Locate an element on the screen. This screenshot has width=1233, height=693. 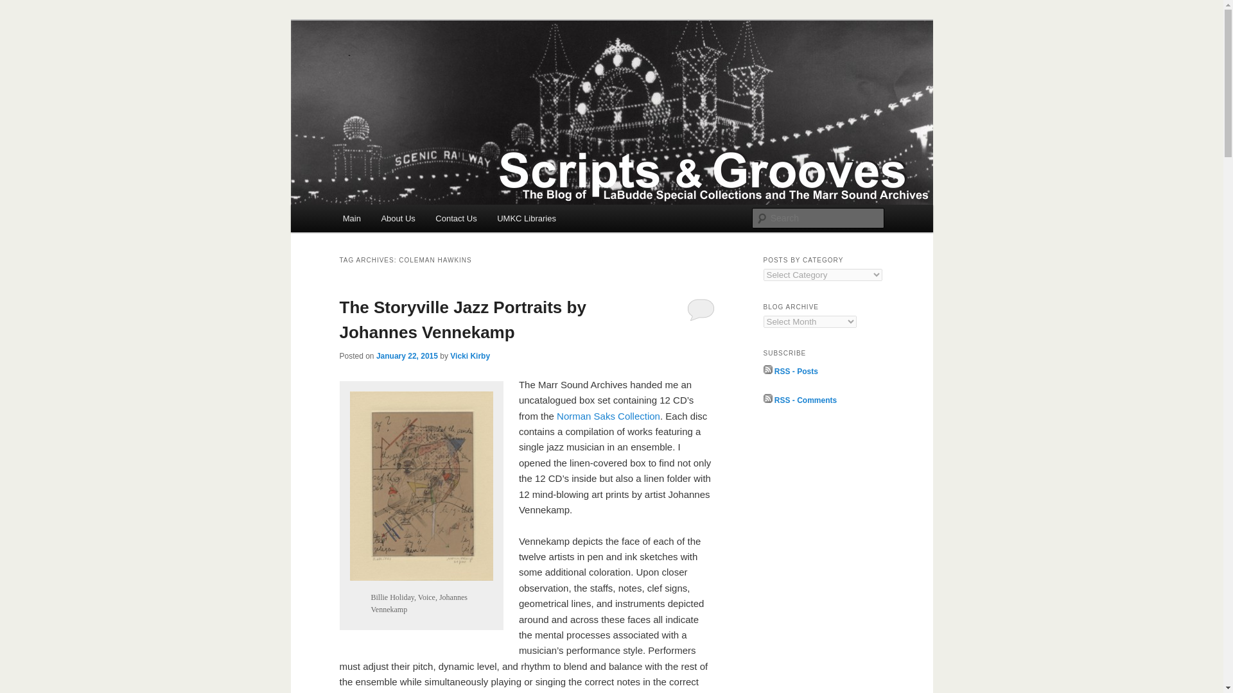
About Us is located at coordinates (398, 218).